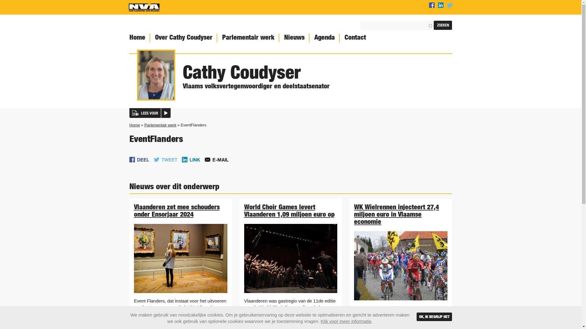 Image resolution: width=586 pixels, height=329 pixels. Describe the element at coordinates (324, 38) in the screenshot. I see `Agenda` at that location.